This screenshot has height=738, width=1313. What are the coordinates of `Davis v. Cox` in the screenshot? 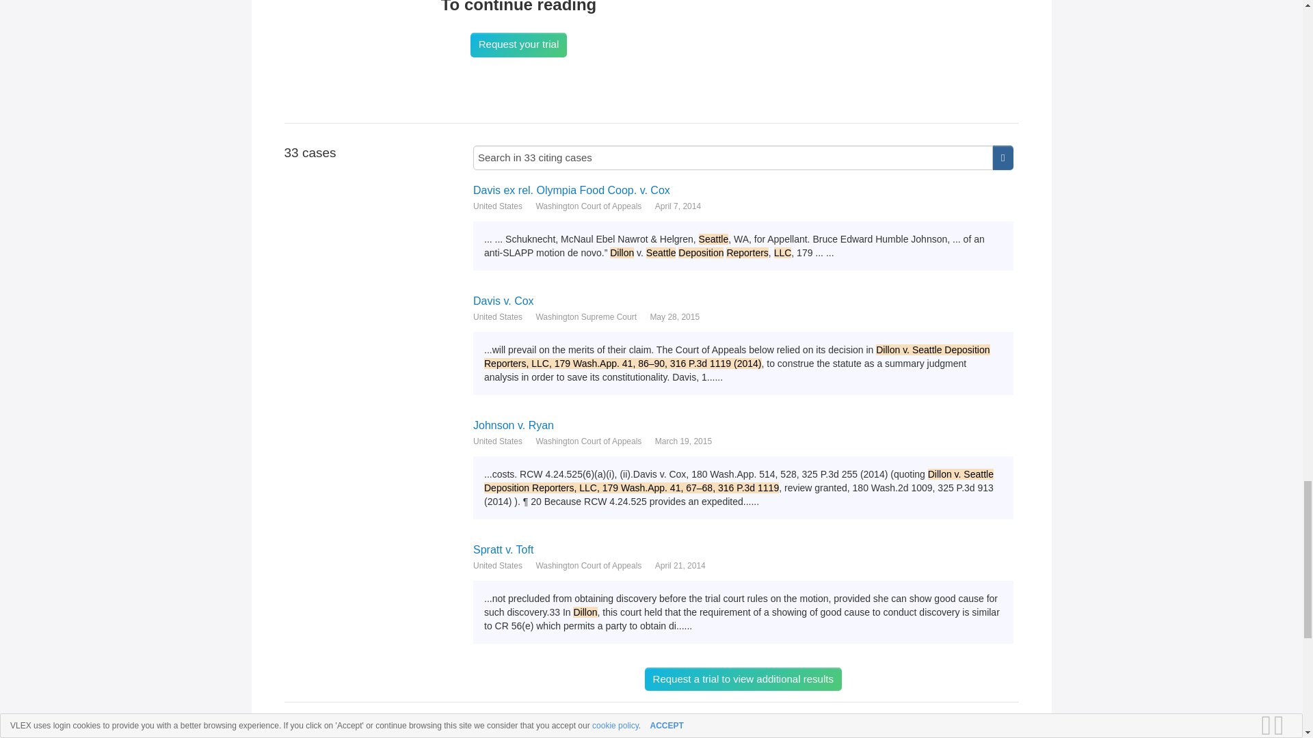 It's located at (743, 301).